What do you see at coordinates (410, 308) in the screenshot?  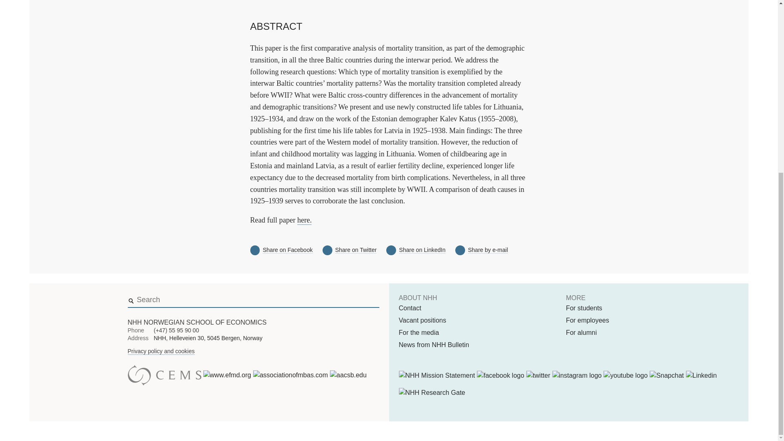 I see `Contact` at bounding box center [410, 308].